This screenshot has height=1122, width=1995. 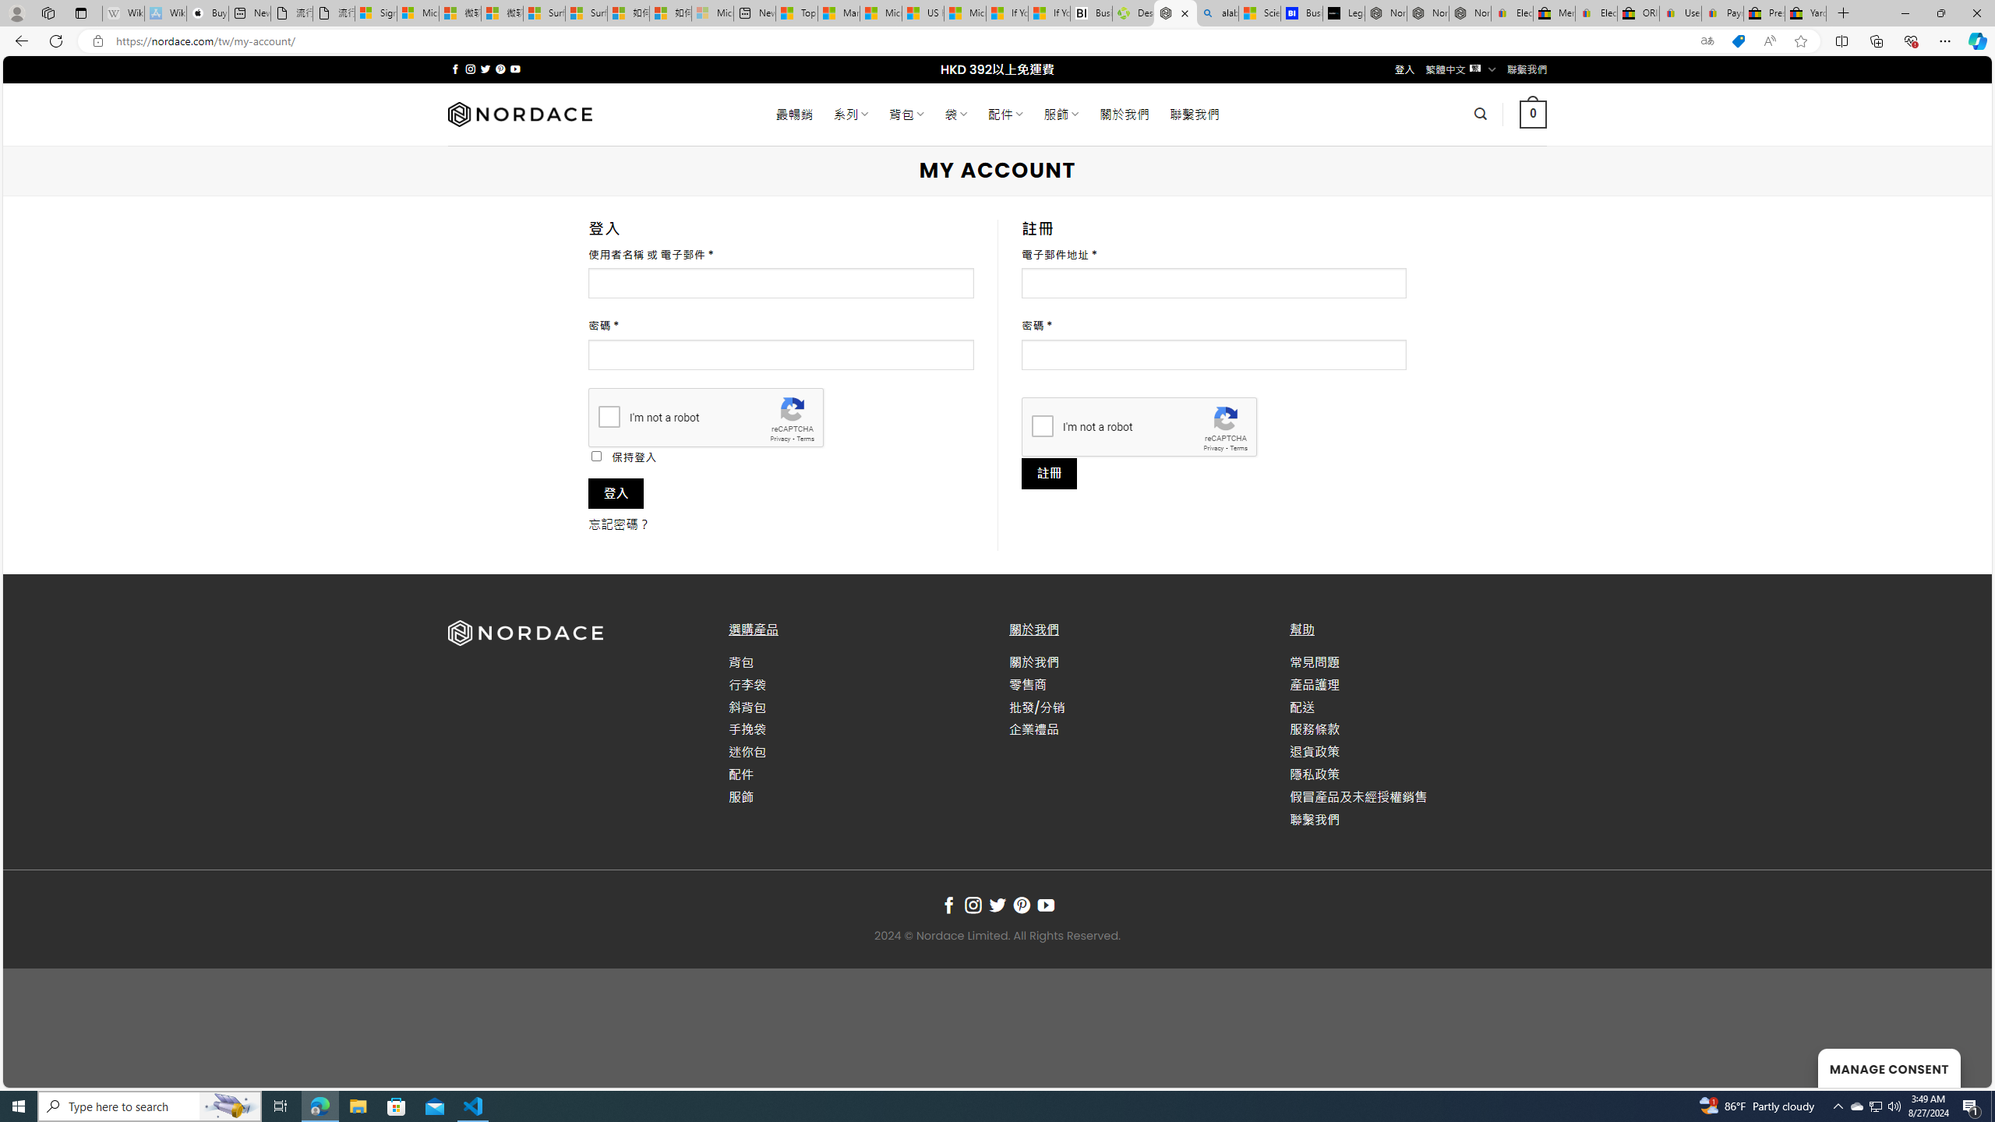 I want to click on Nordace - My Account, so click(x=1175, y=13).